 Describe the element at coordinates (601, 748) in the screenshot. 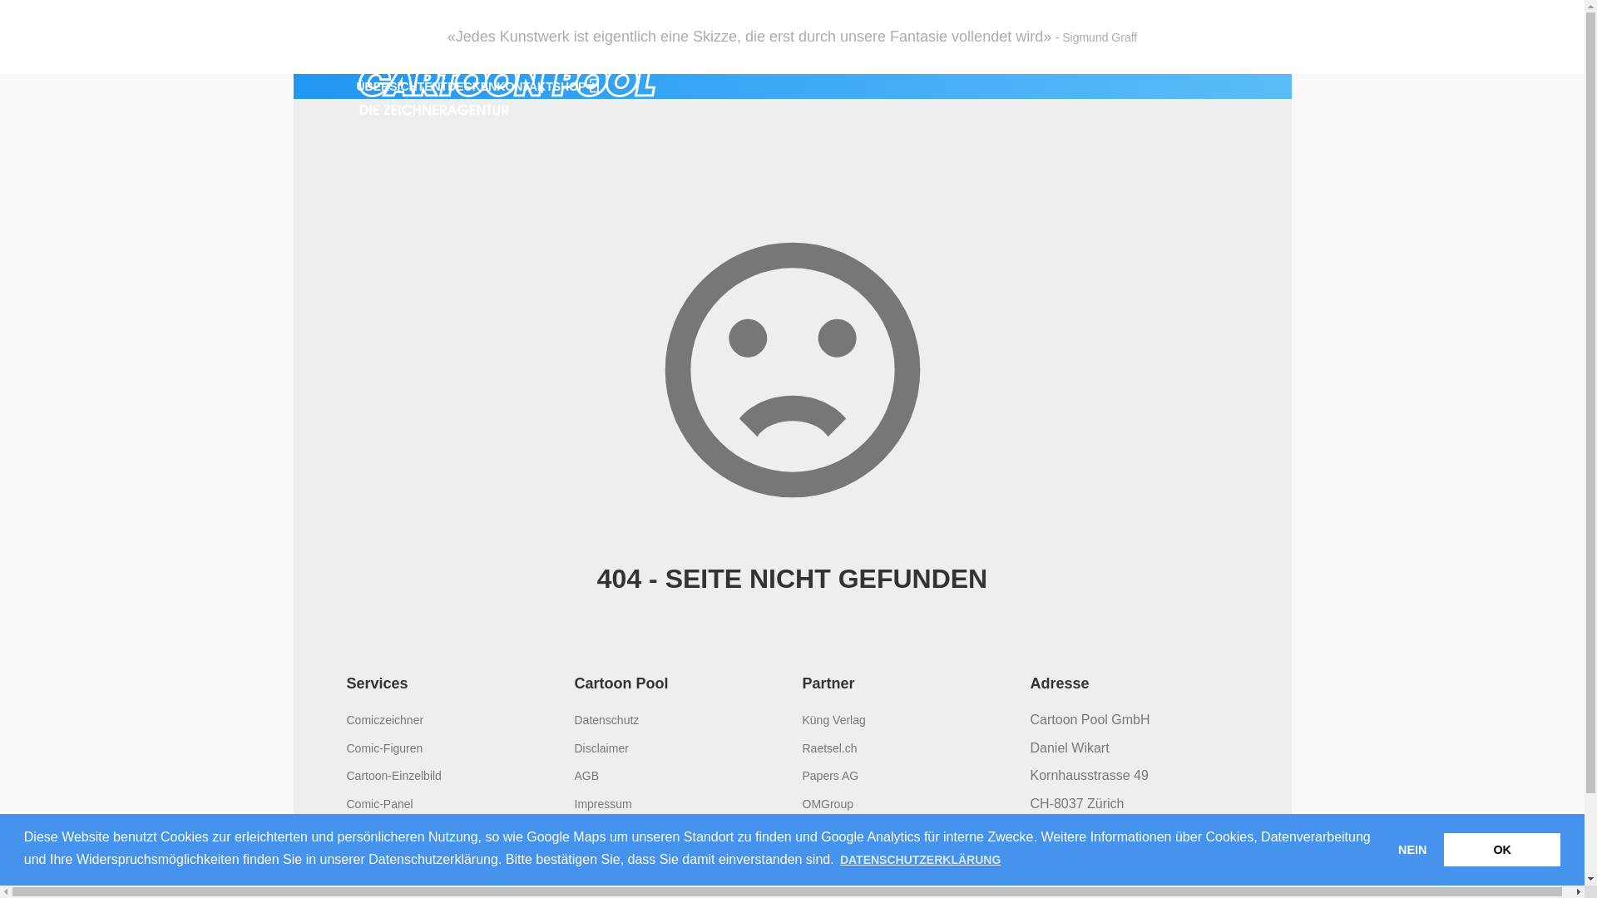

I see `Disclaimer` at that location.